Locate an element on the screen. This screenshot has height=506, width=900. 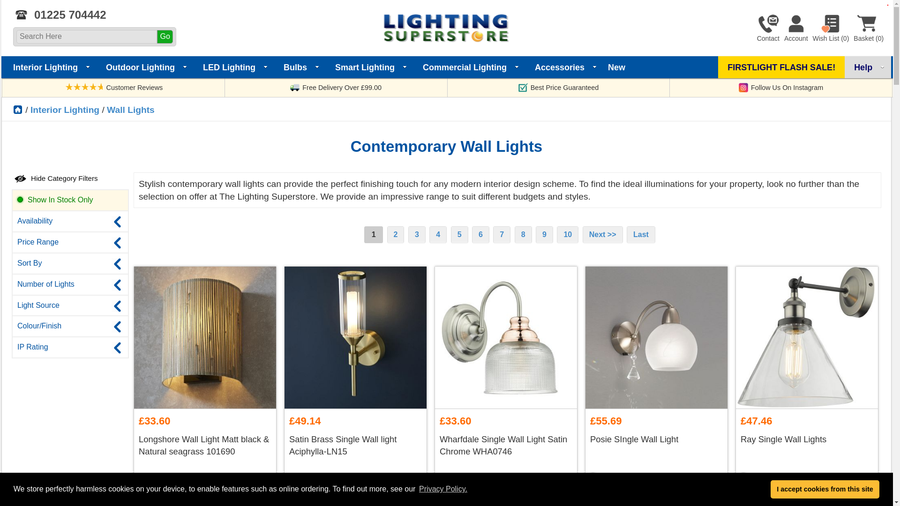
Account is located at coordinates (796, 27).